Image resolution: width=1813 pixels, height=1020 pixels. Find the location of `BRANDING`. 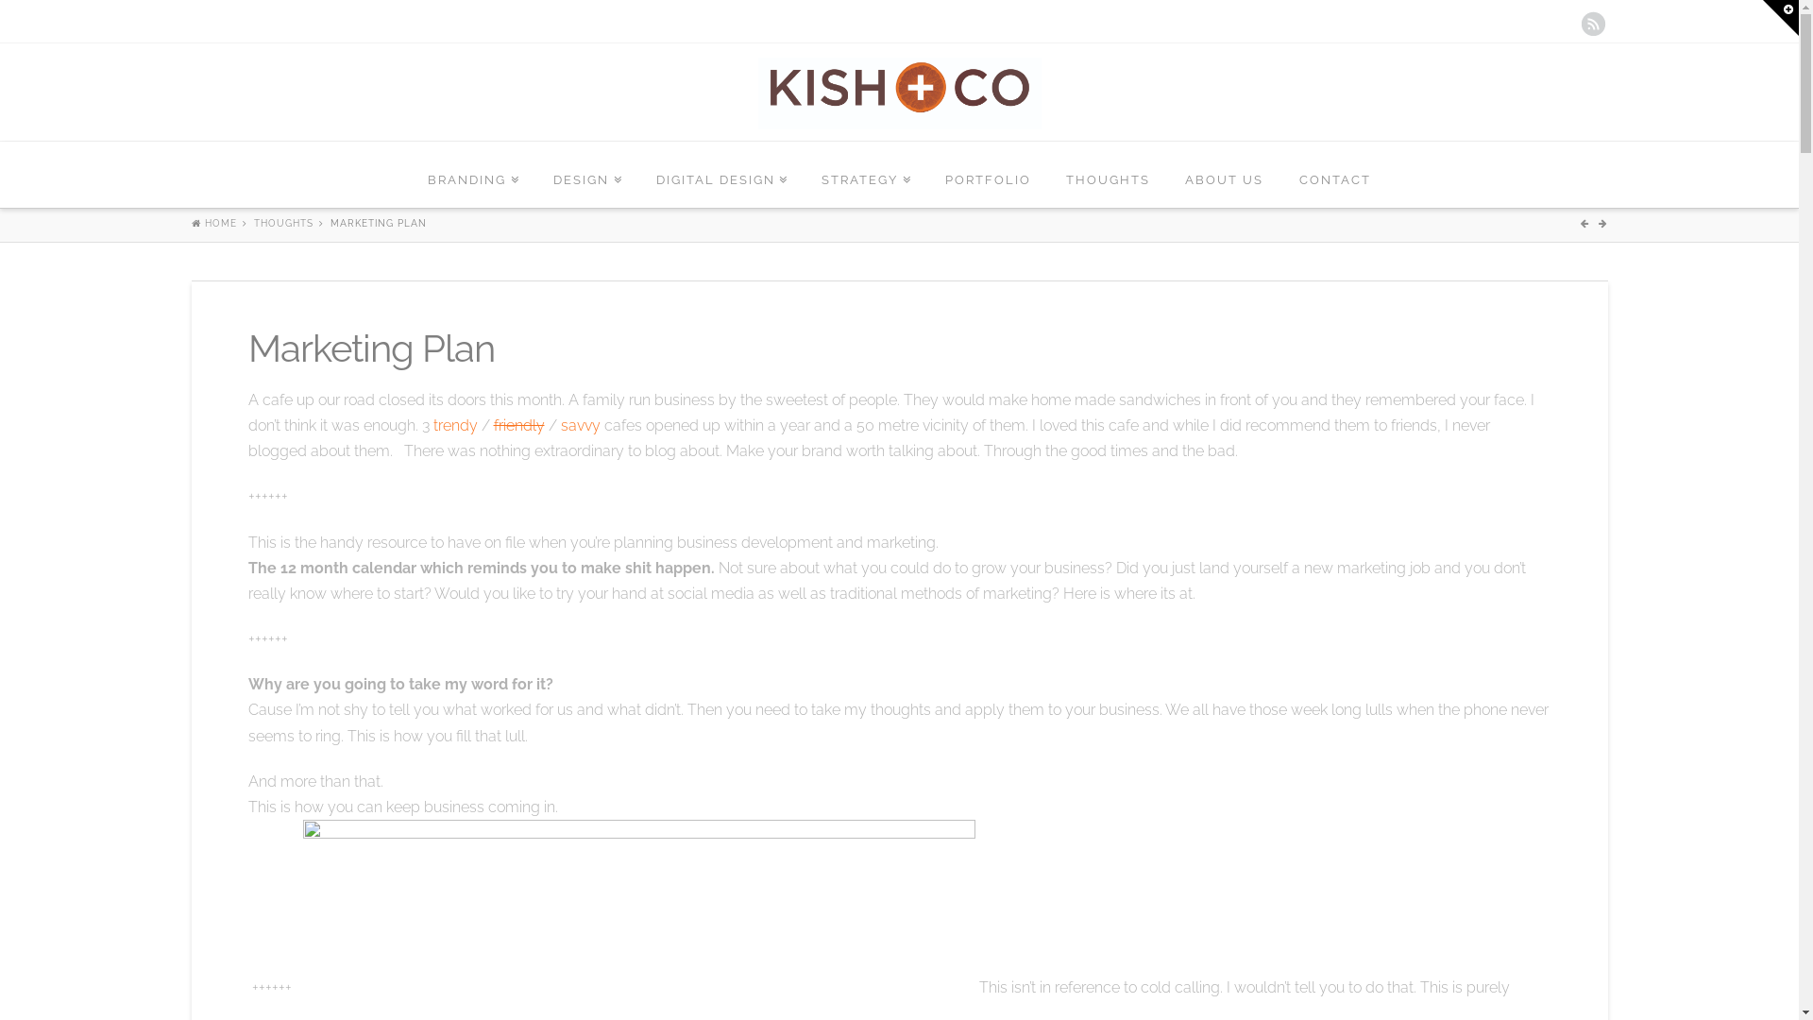

BRANDING is located at coordinates (474, 175).